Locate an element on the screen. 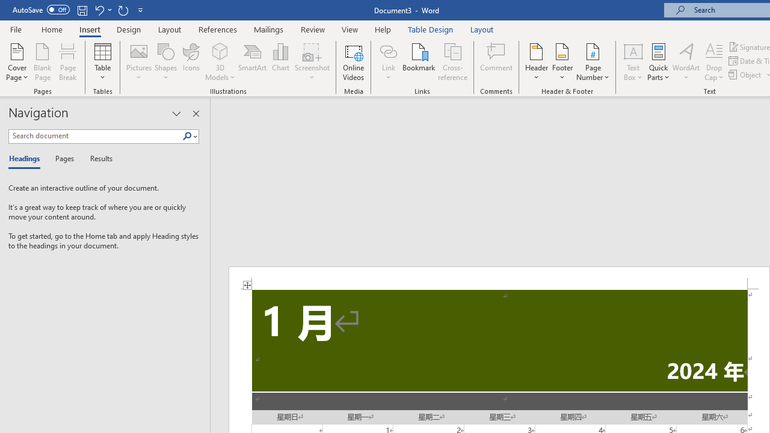 This screenshot has height=433, width=770. Help is located at coordinates (383, 29).